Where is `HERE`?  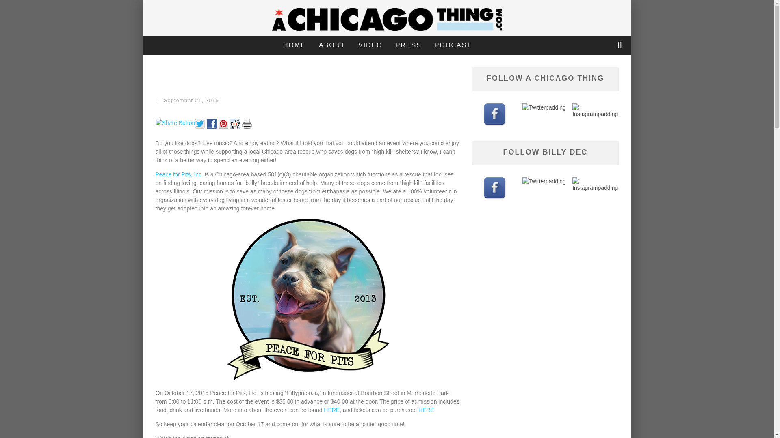
HERE is located at coordinates (331, 410).